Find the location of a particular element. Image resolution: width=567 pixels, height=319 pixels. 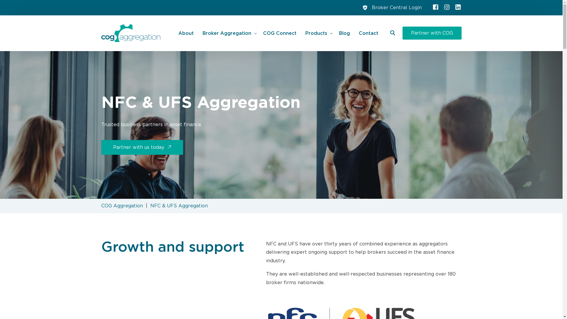

About is located at coordinates (186, 33).